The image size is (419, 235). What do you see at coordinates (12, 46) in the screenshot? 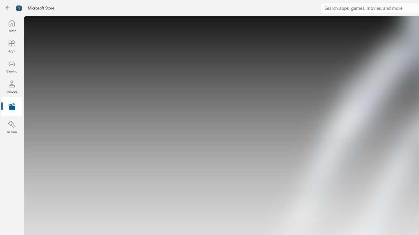
I see `Apps` at bounding box center [12, 46].